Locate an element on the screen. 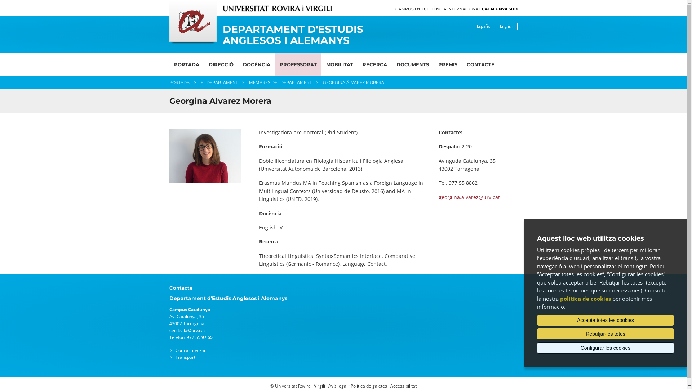 The width and height of the screenshot is (692, 389). Rebutjar-les totes is located at coordinates (605, 334).